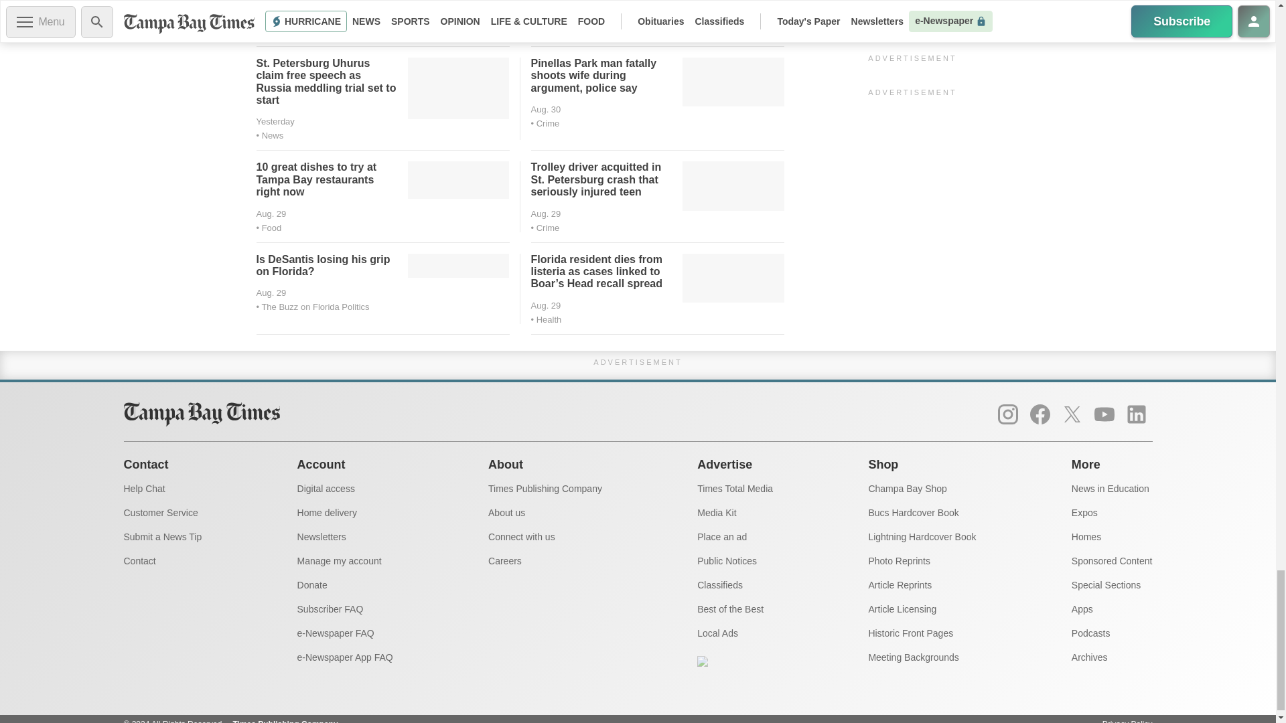 The image size is (1286, 723). What do you see at coordinates (545, 214) in the screenshot?
I see `2024-08-29T10:00:00Z` at bounding box center [545, 214].